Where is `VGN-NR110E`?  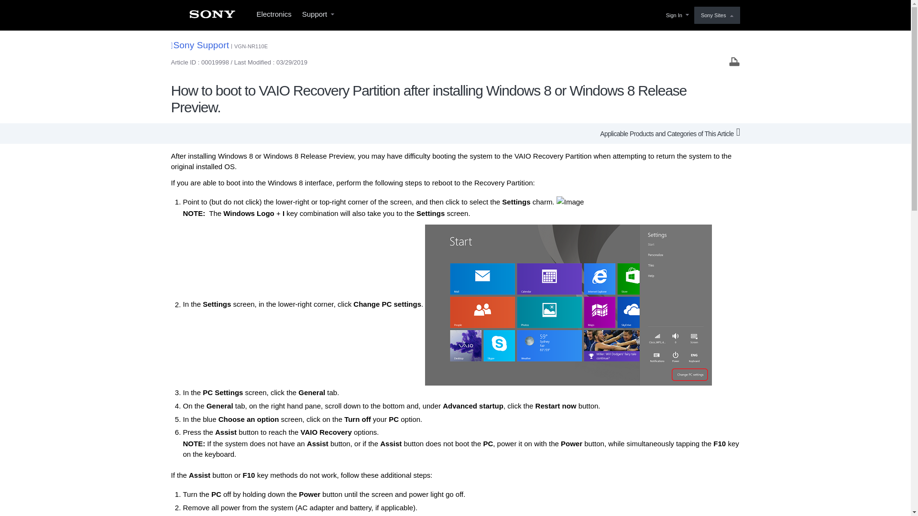 VGN-NR110E is located at coordinates (251, 46).